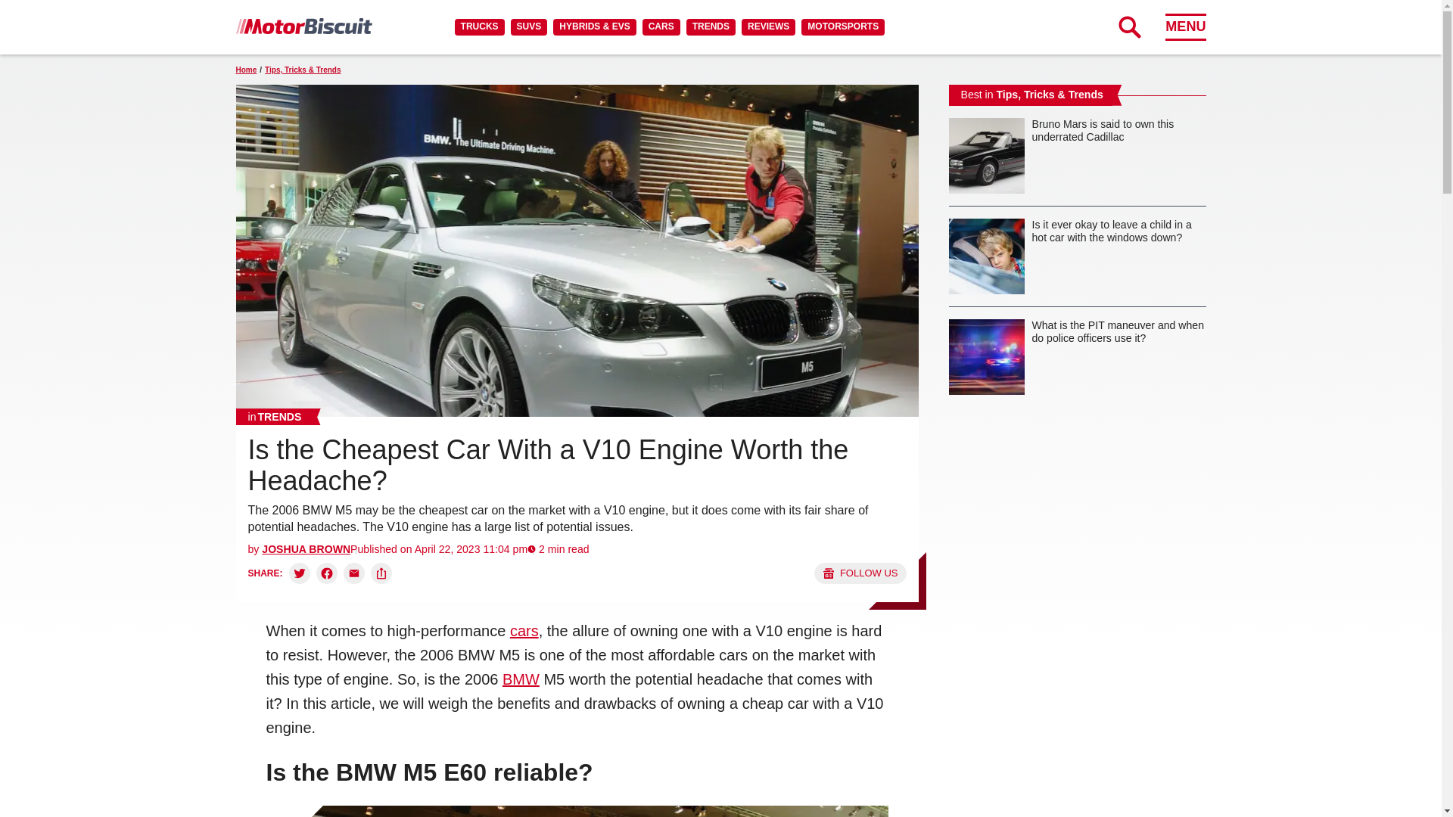  I want to click on REVIEWS, so click(767, 26).